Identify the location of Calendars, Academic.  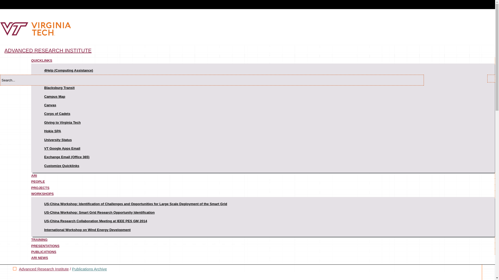
(61, 79).